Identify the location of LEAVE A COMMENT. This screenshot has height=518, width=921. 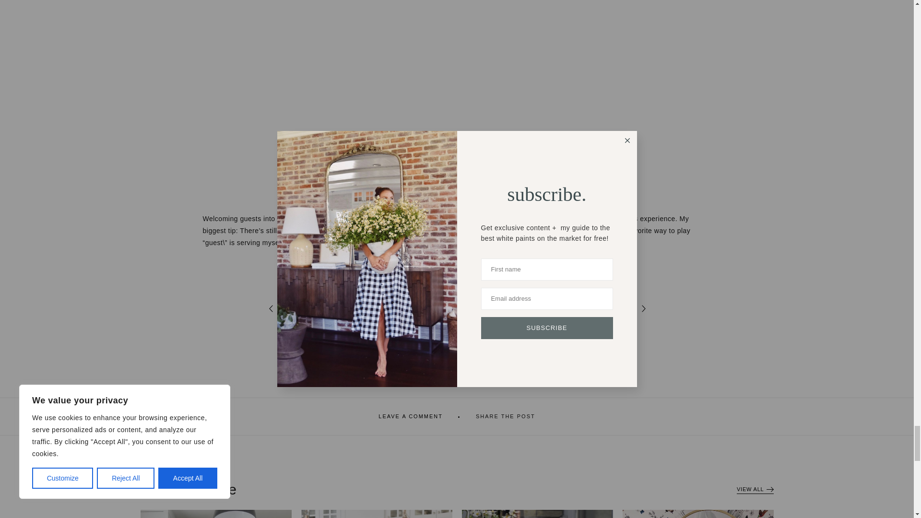
(411, 416).